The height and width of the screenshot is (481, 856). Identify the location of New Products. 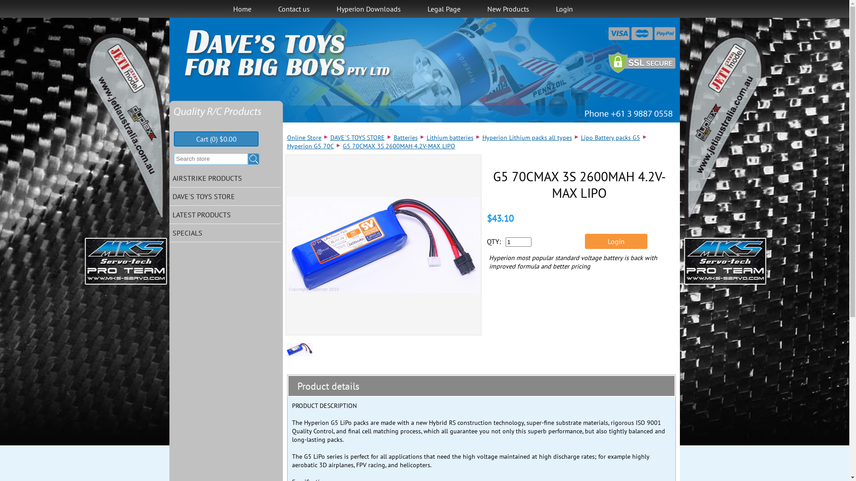
(508, 9).